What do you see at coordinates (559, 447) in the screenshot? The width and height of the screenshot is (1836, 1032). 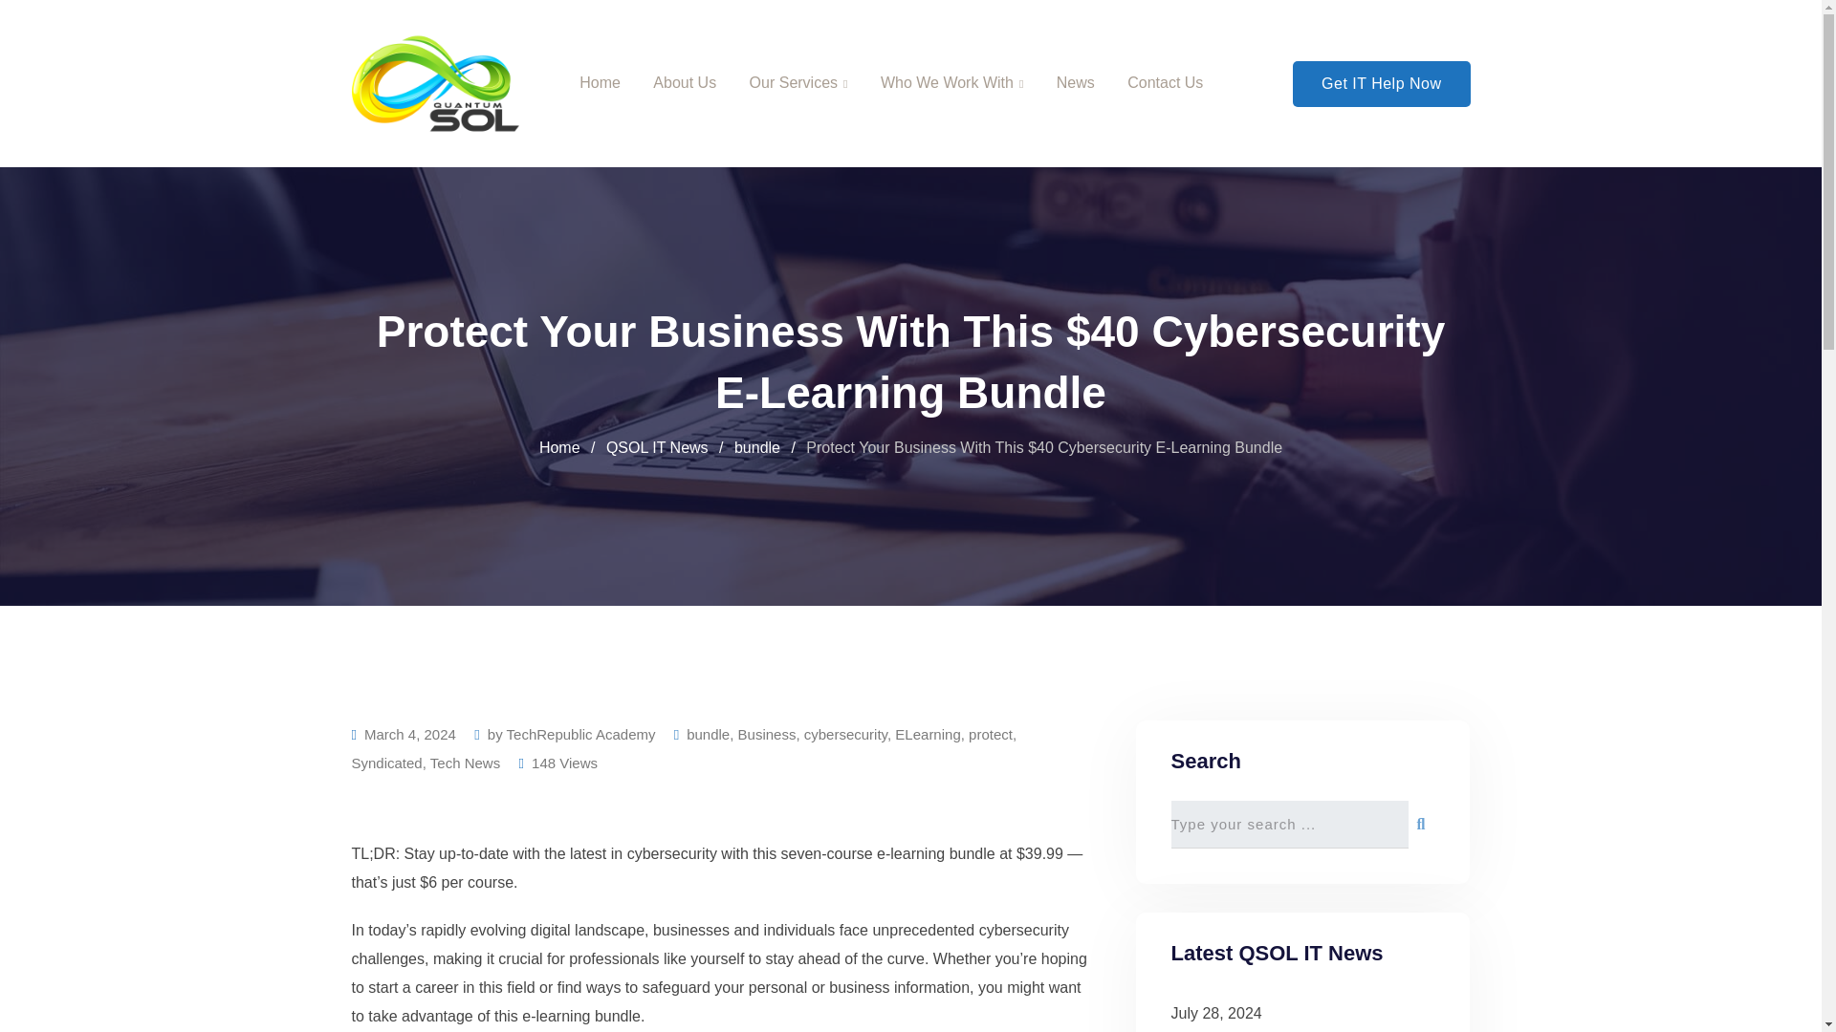 I see `Home` at bounding box center [559, 447].